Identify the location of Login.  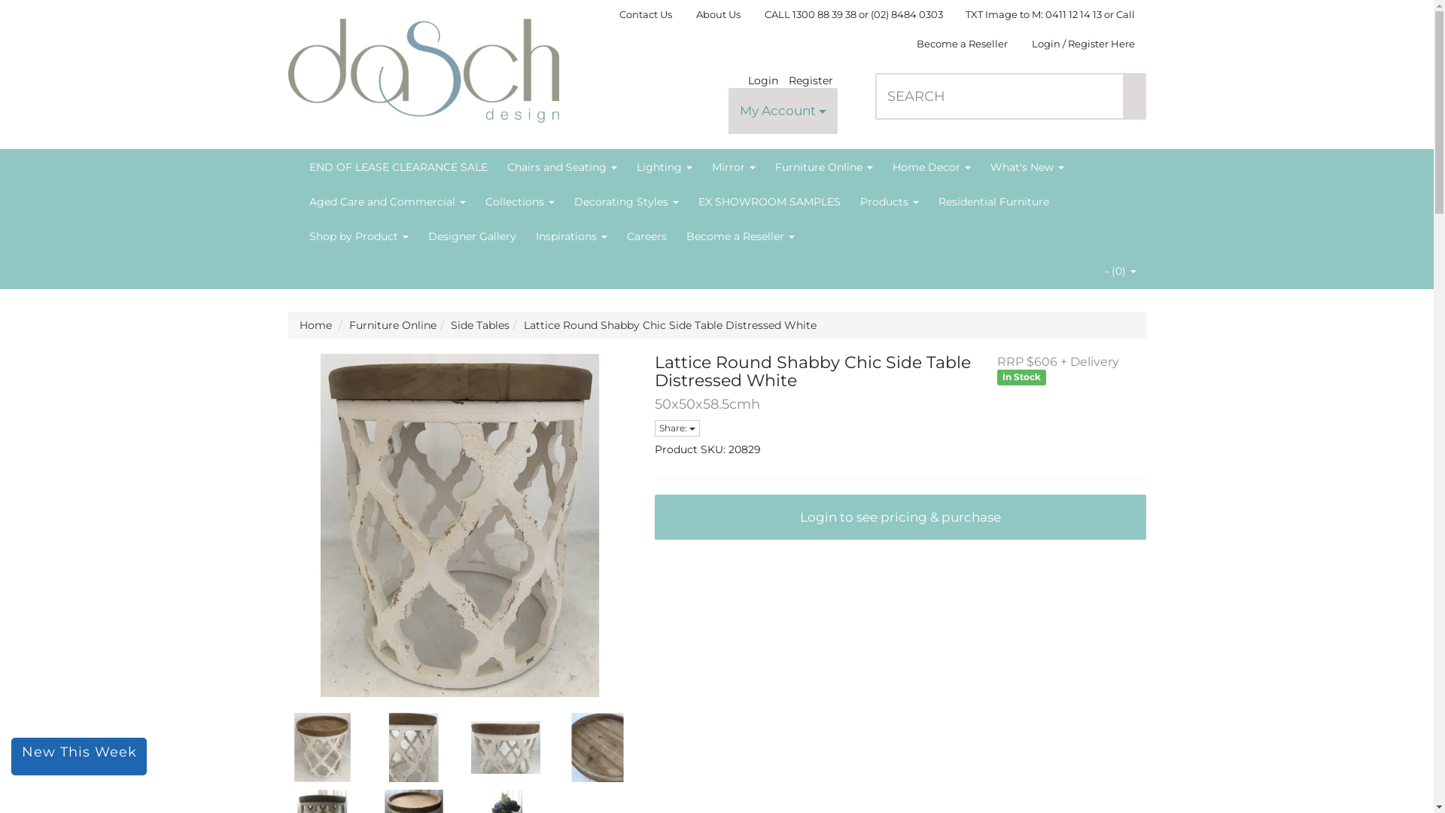
(767, 81).